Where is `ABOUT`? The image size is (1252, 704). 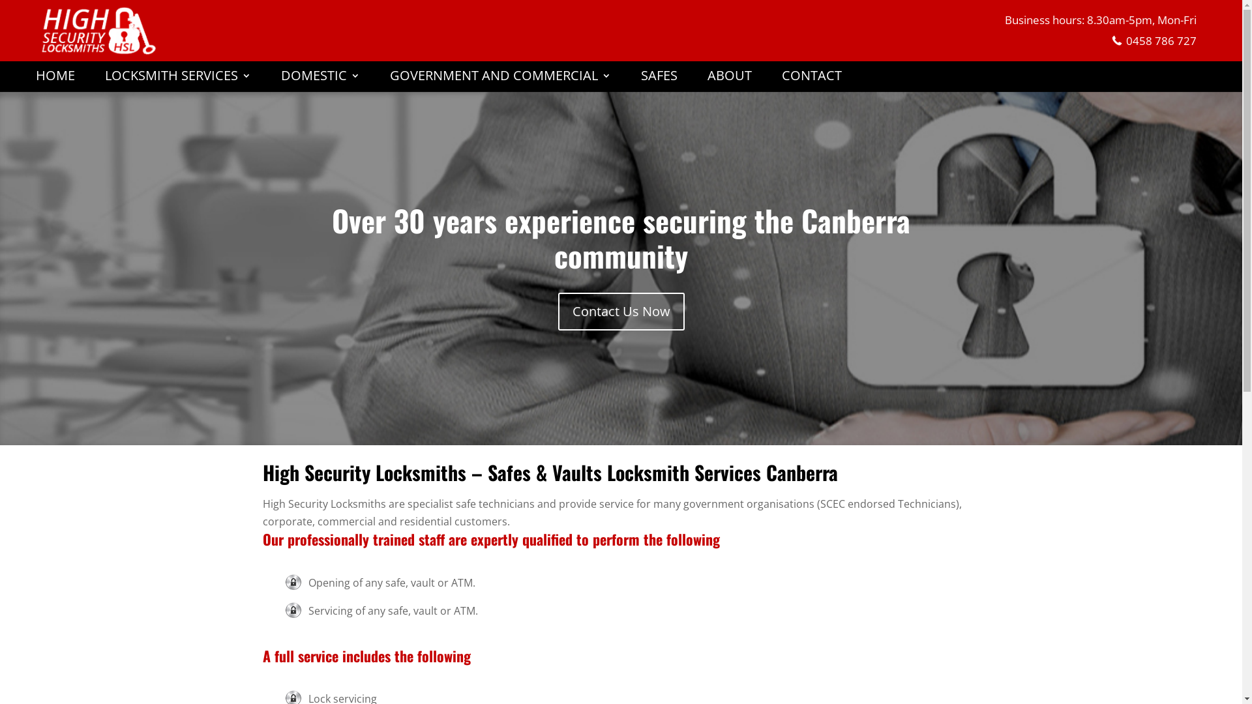 ABOUT is located at coordinates (730, 81).